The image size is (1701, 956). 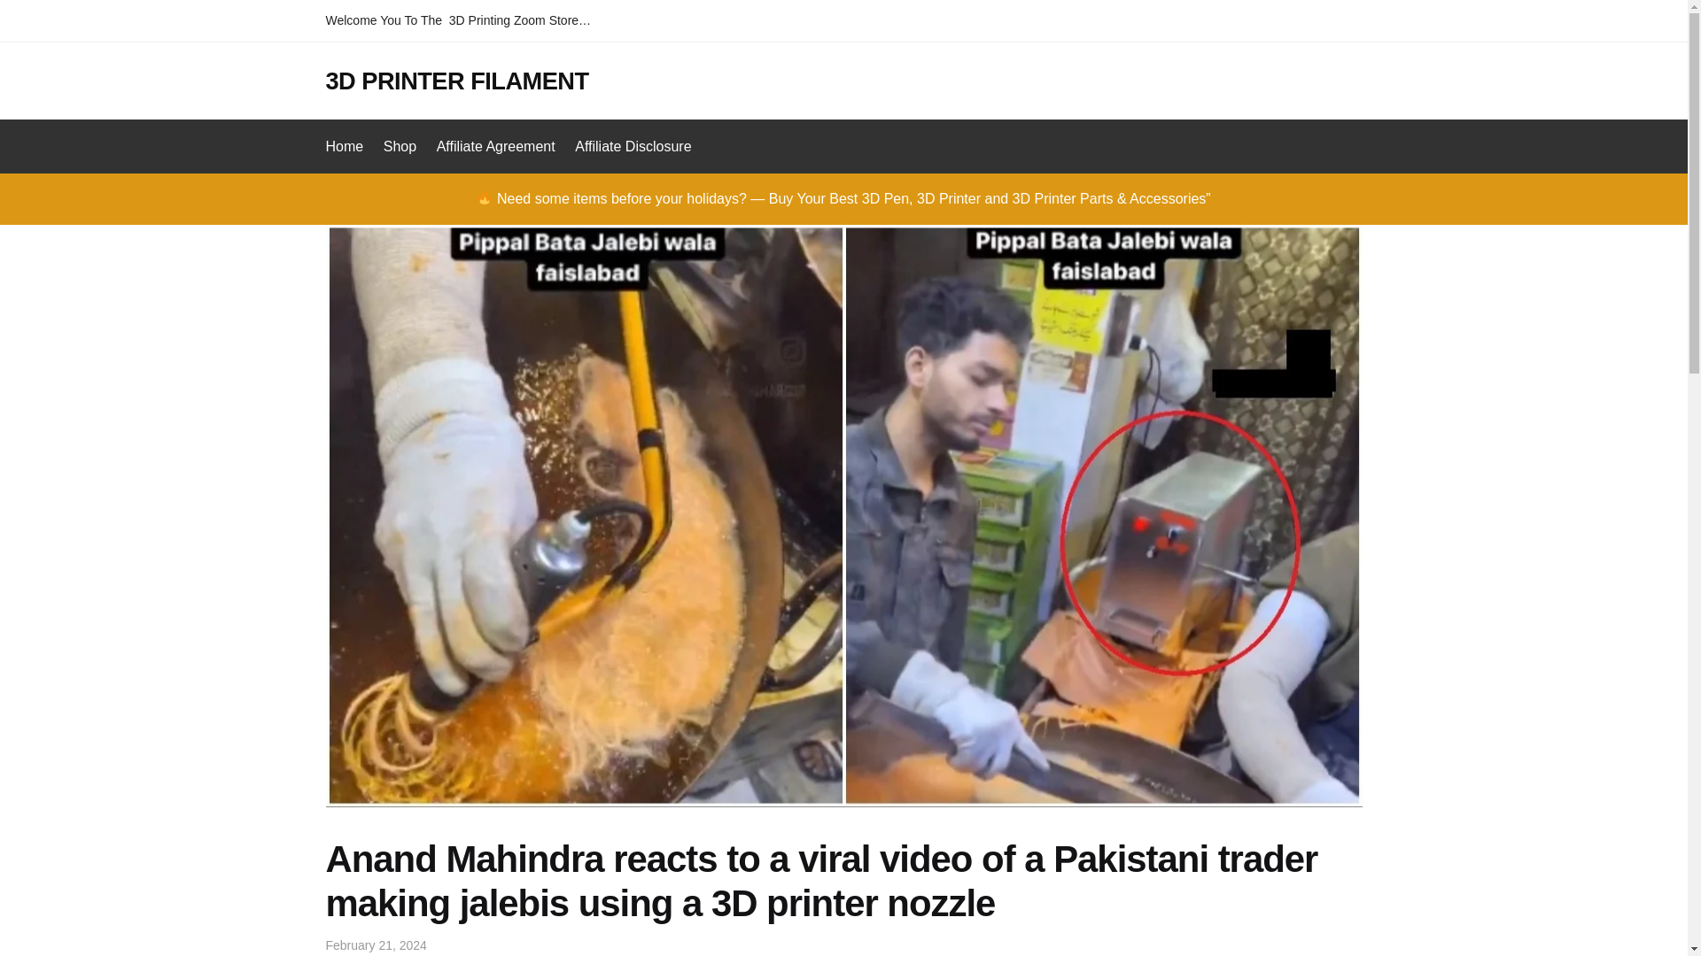 What do you see at coordinates (495, 147) in the screenshot?
I see `Affiliate Agreement` at bounding box center [495, 147].